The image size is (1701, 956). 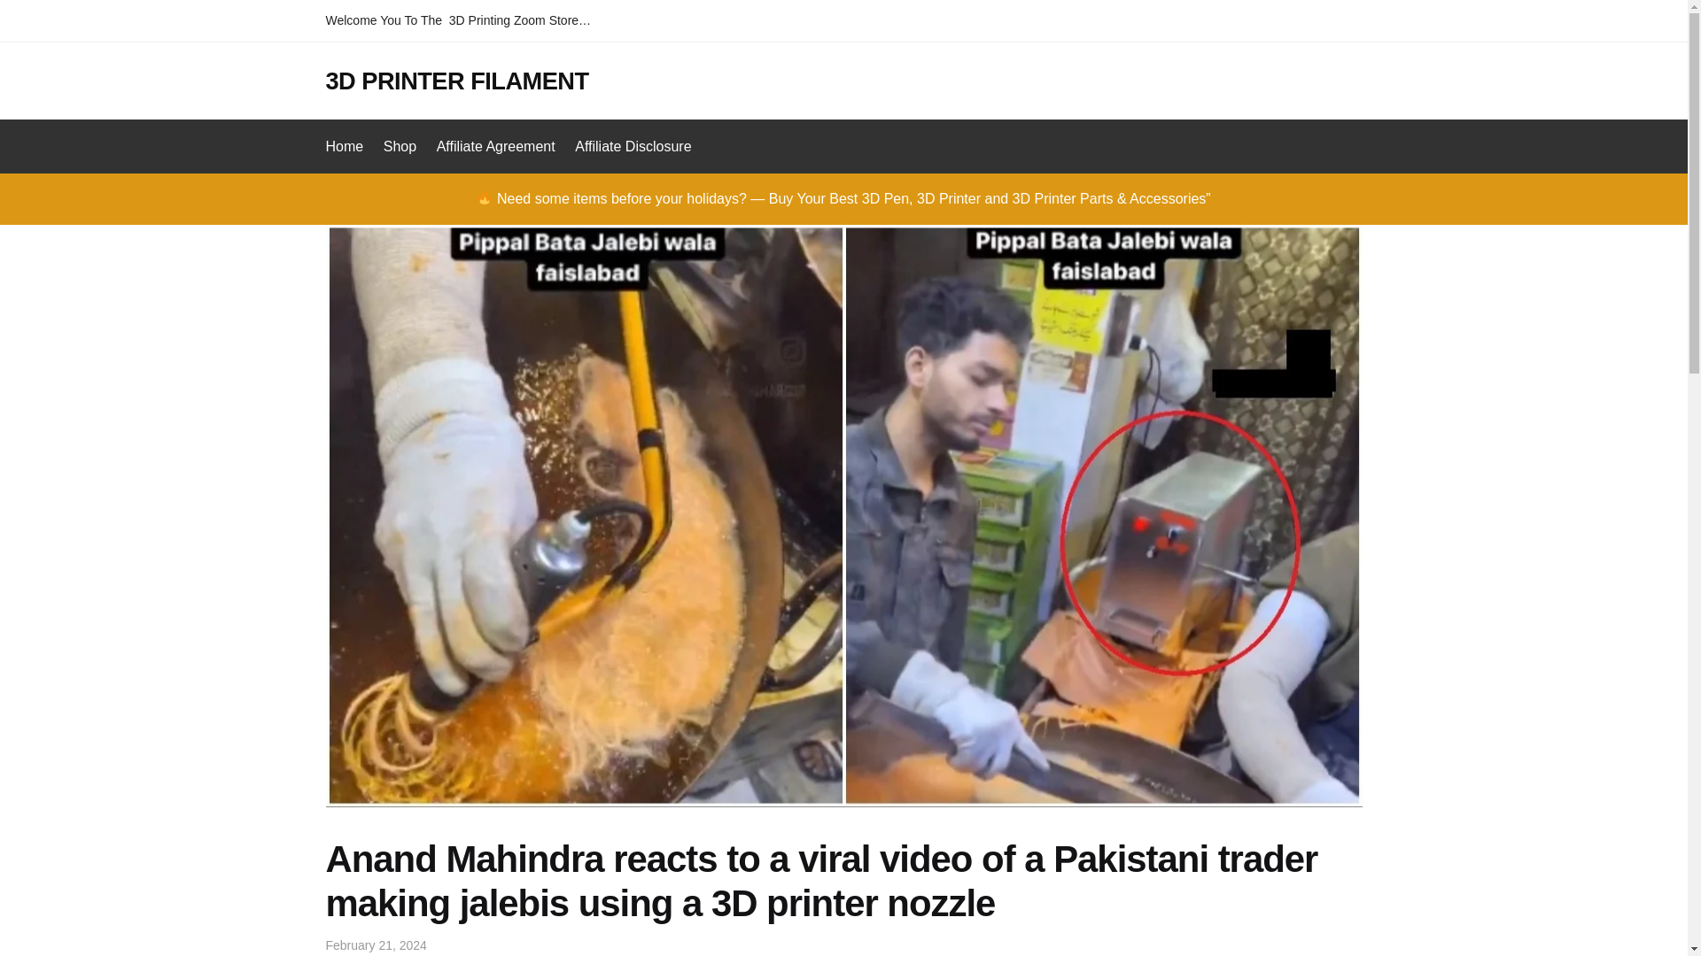 What do you see at coordinates (495, 147) in the screenshot?
I see `Affiliate Agreement` at bounding box center [495, 147].